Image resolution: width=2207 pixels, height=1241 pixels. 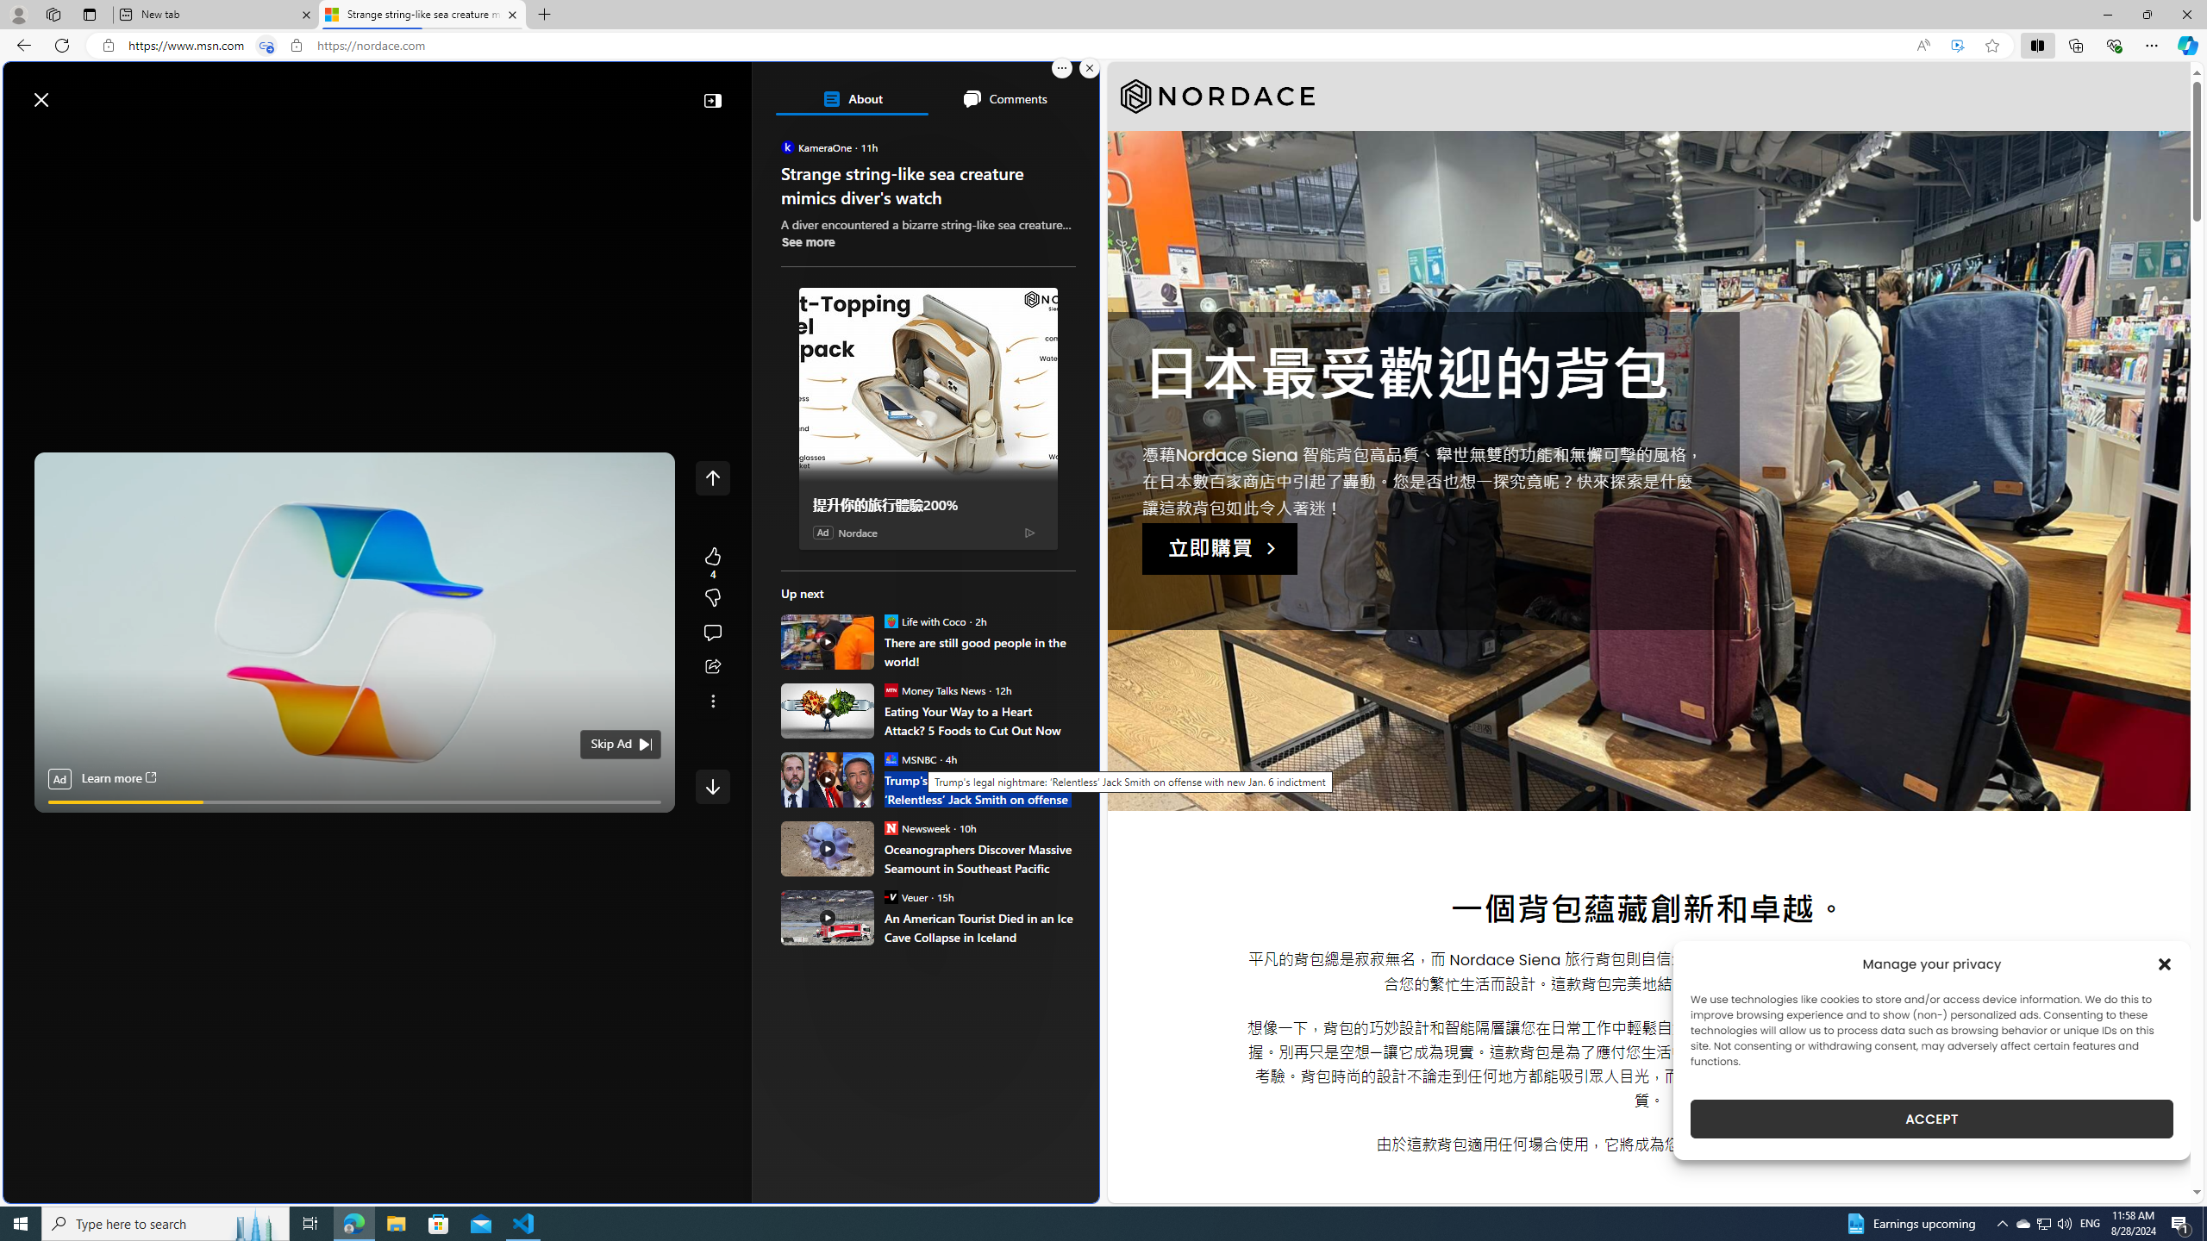 What do you see at coordinates (712, 100) in the screenshot?
I see `Collapse` at bounding box center [712, 100].